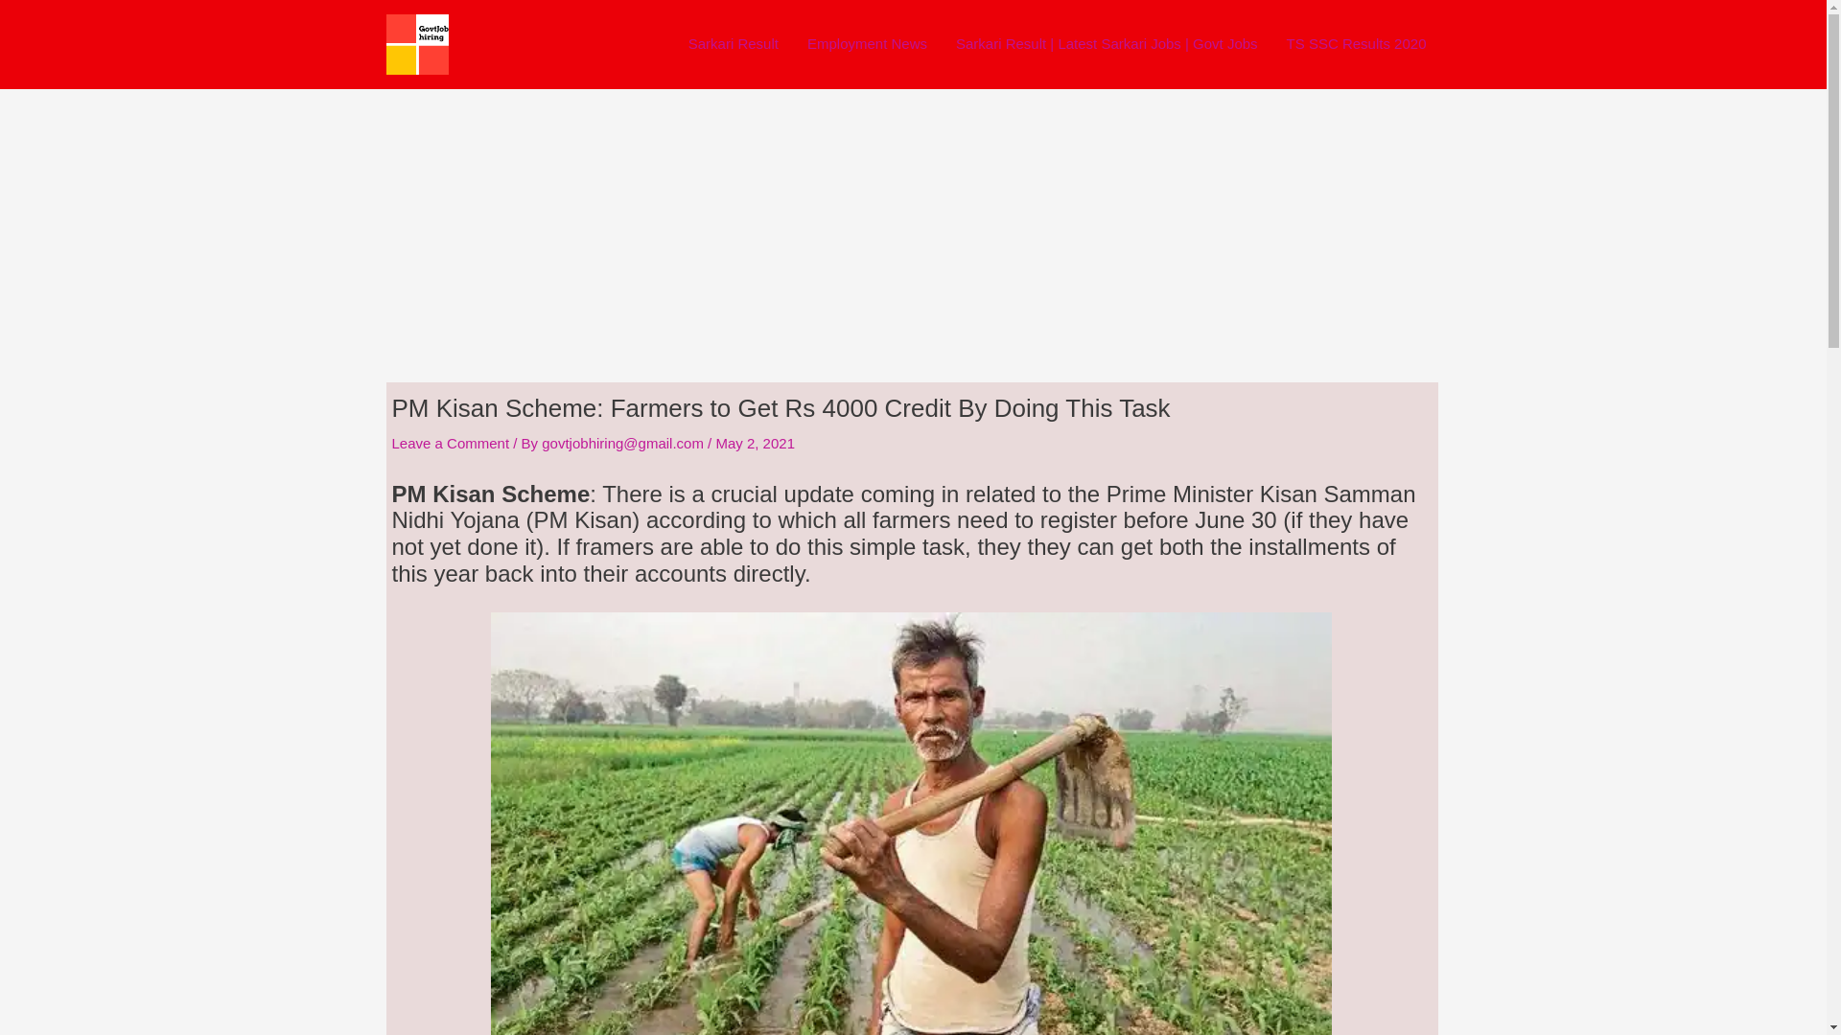 The width and height of the screenshot is (1841, 1035). Describe the element at coordinates (450, 443) in the screenshot. I see `Leave a Comment` at that location.